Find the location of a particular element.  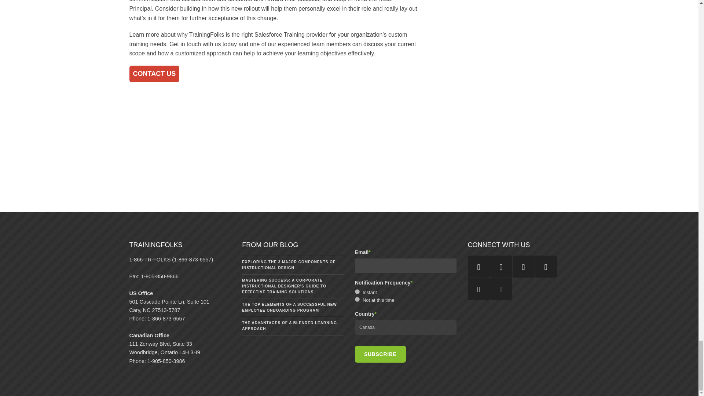

Subscribe is located at coordinates (380, 354).